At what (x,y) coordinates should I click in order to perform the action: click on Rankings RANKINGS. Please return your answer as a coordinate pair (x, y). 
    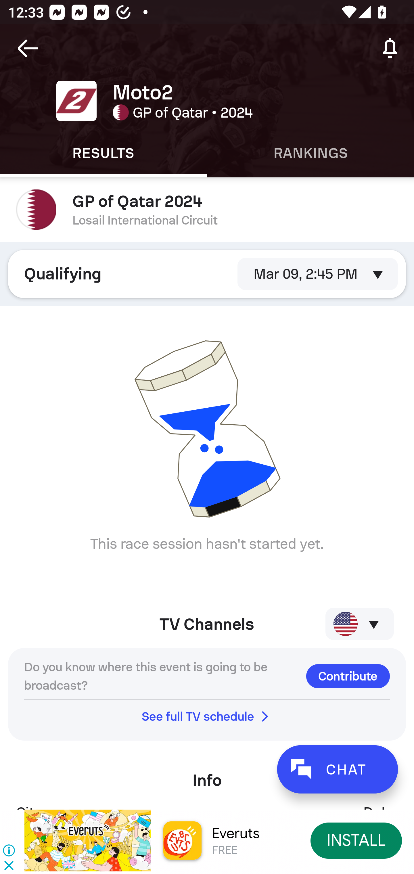
    Looking at the image, I should click on (310, 153).